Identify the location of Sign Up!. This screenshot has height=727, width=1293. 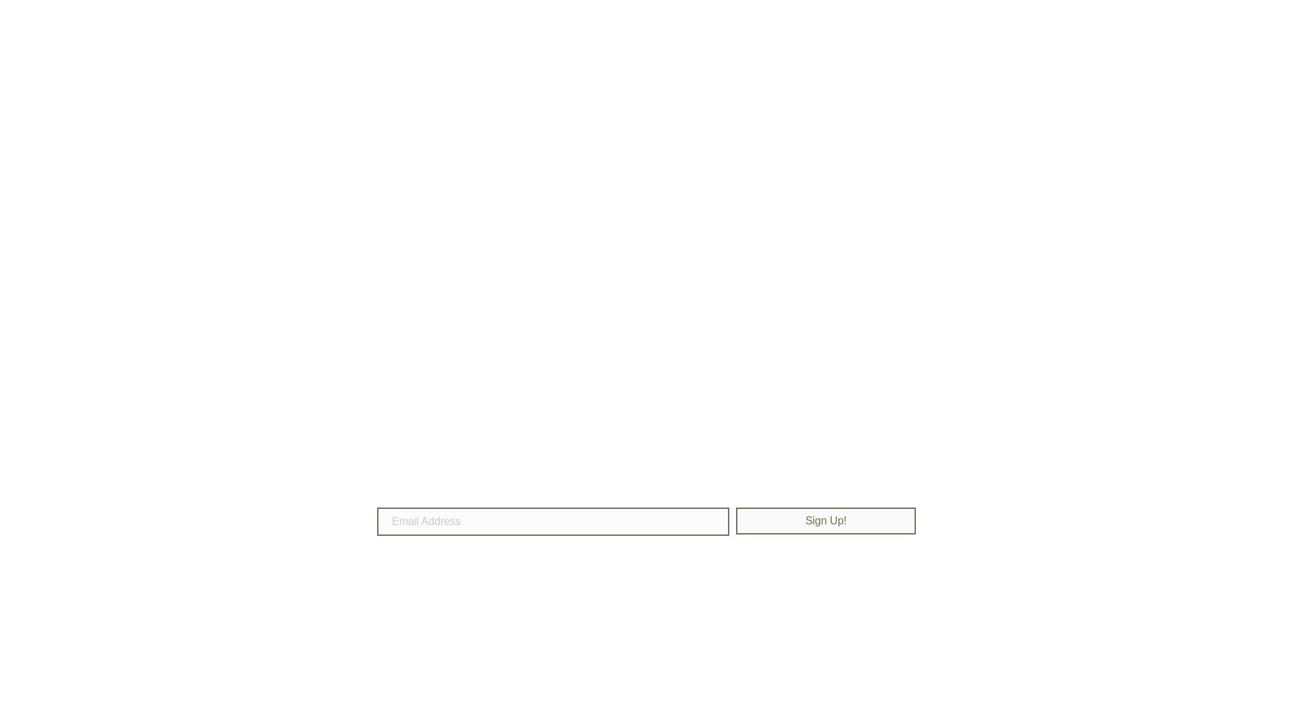
(826, 521).